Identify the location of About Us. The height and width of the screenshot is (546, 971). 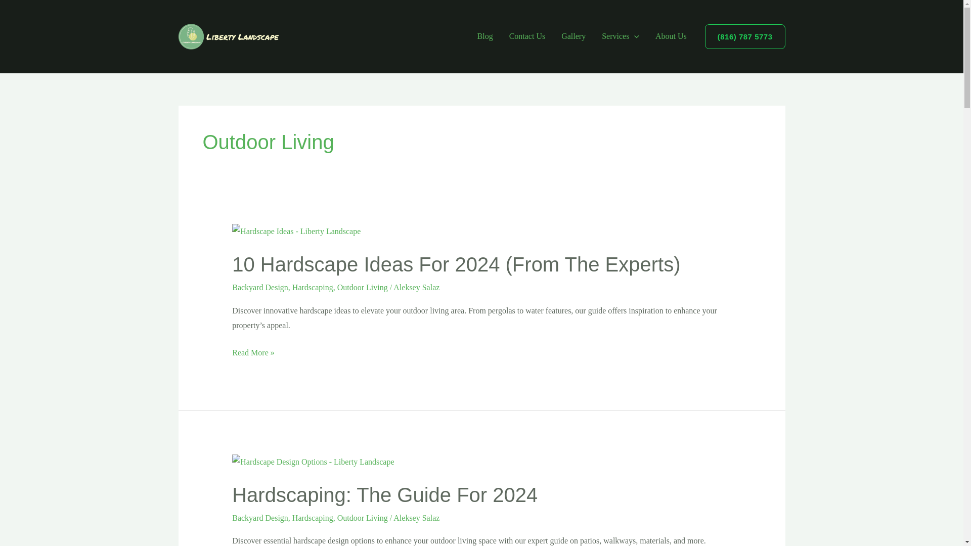
(671, 36).